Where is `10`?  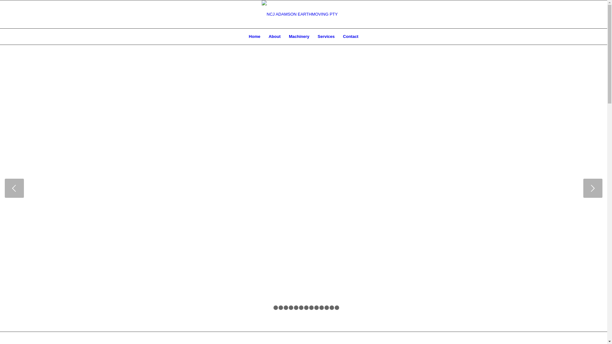
10 is located at coordinates (317, 308).